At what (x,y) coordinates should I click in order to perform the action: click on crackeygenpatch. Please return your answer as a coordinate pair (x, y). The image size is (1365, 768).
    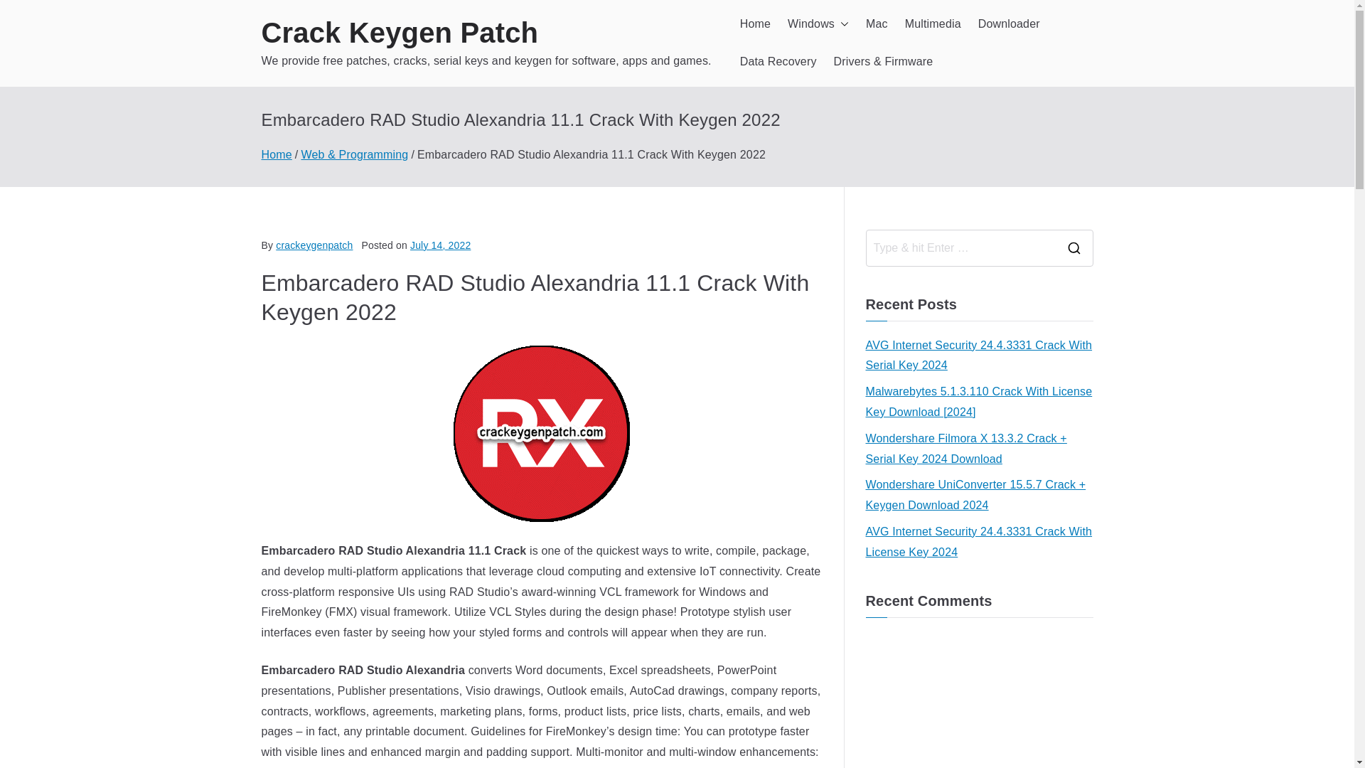
    Looking at the image, I should click on (314, 245).